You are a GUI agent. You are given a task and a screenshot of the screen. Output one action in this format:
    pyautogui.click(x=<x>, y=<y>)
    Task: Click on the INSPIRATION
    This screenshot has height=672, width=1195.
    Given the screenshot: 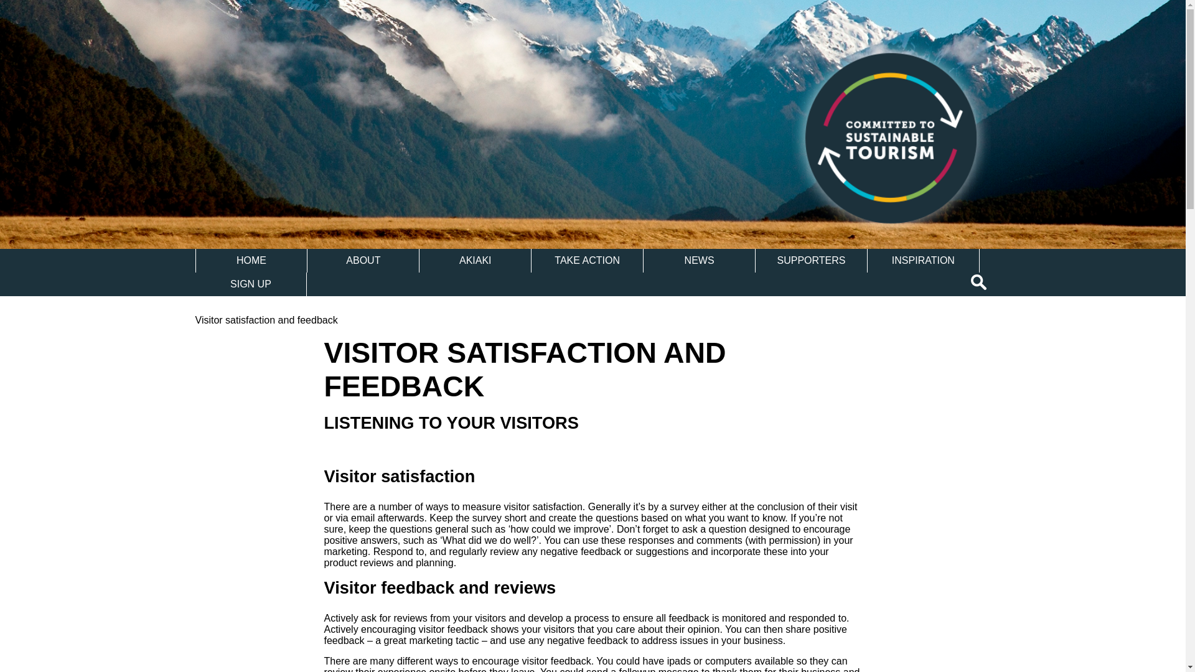 What is the action you would take?
    pyautogui.click(x=922, y=260)
    